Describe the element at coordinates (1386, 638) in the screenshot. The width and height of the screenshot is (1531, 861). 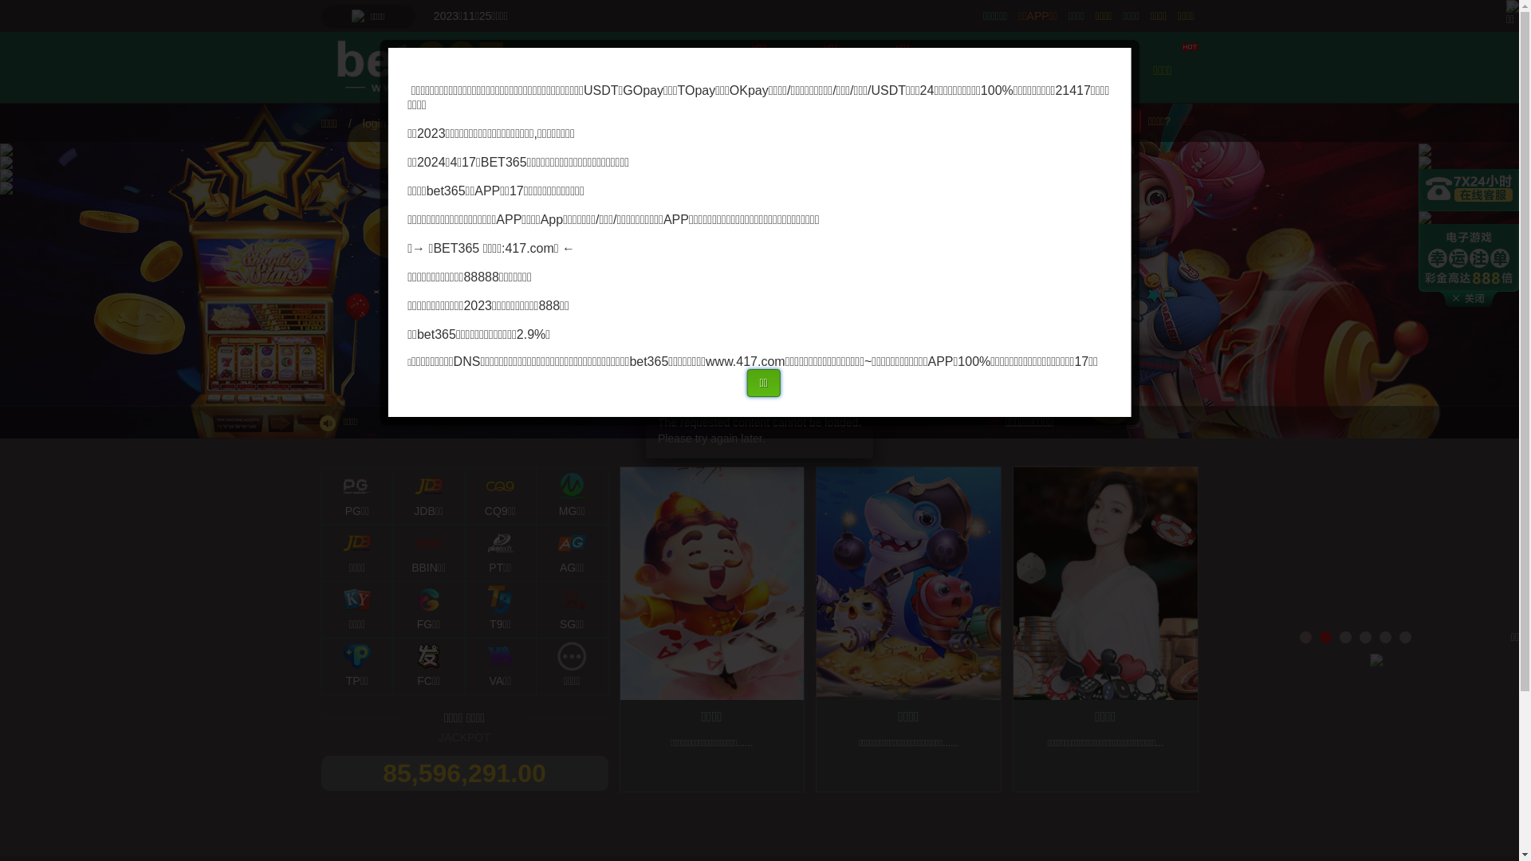
I see `5` at that location.